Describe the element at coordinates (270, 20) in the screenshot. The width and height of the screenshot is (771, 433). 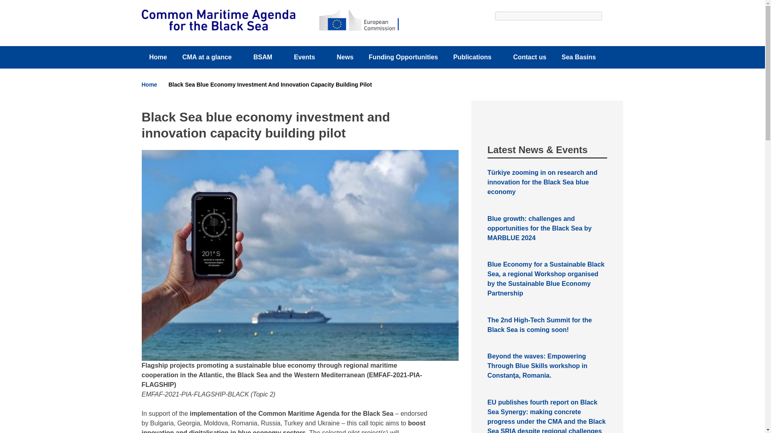
I see `Common Maritime Agenda for the Black Sea` at that location.